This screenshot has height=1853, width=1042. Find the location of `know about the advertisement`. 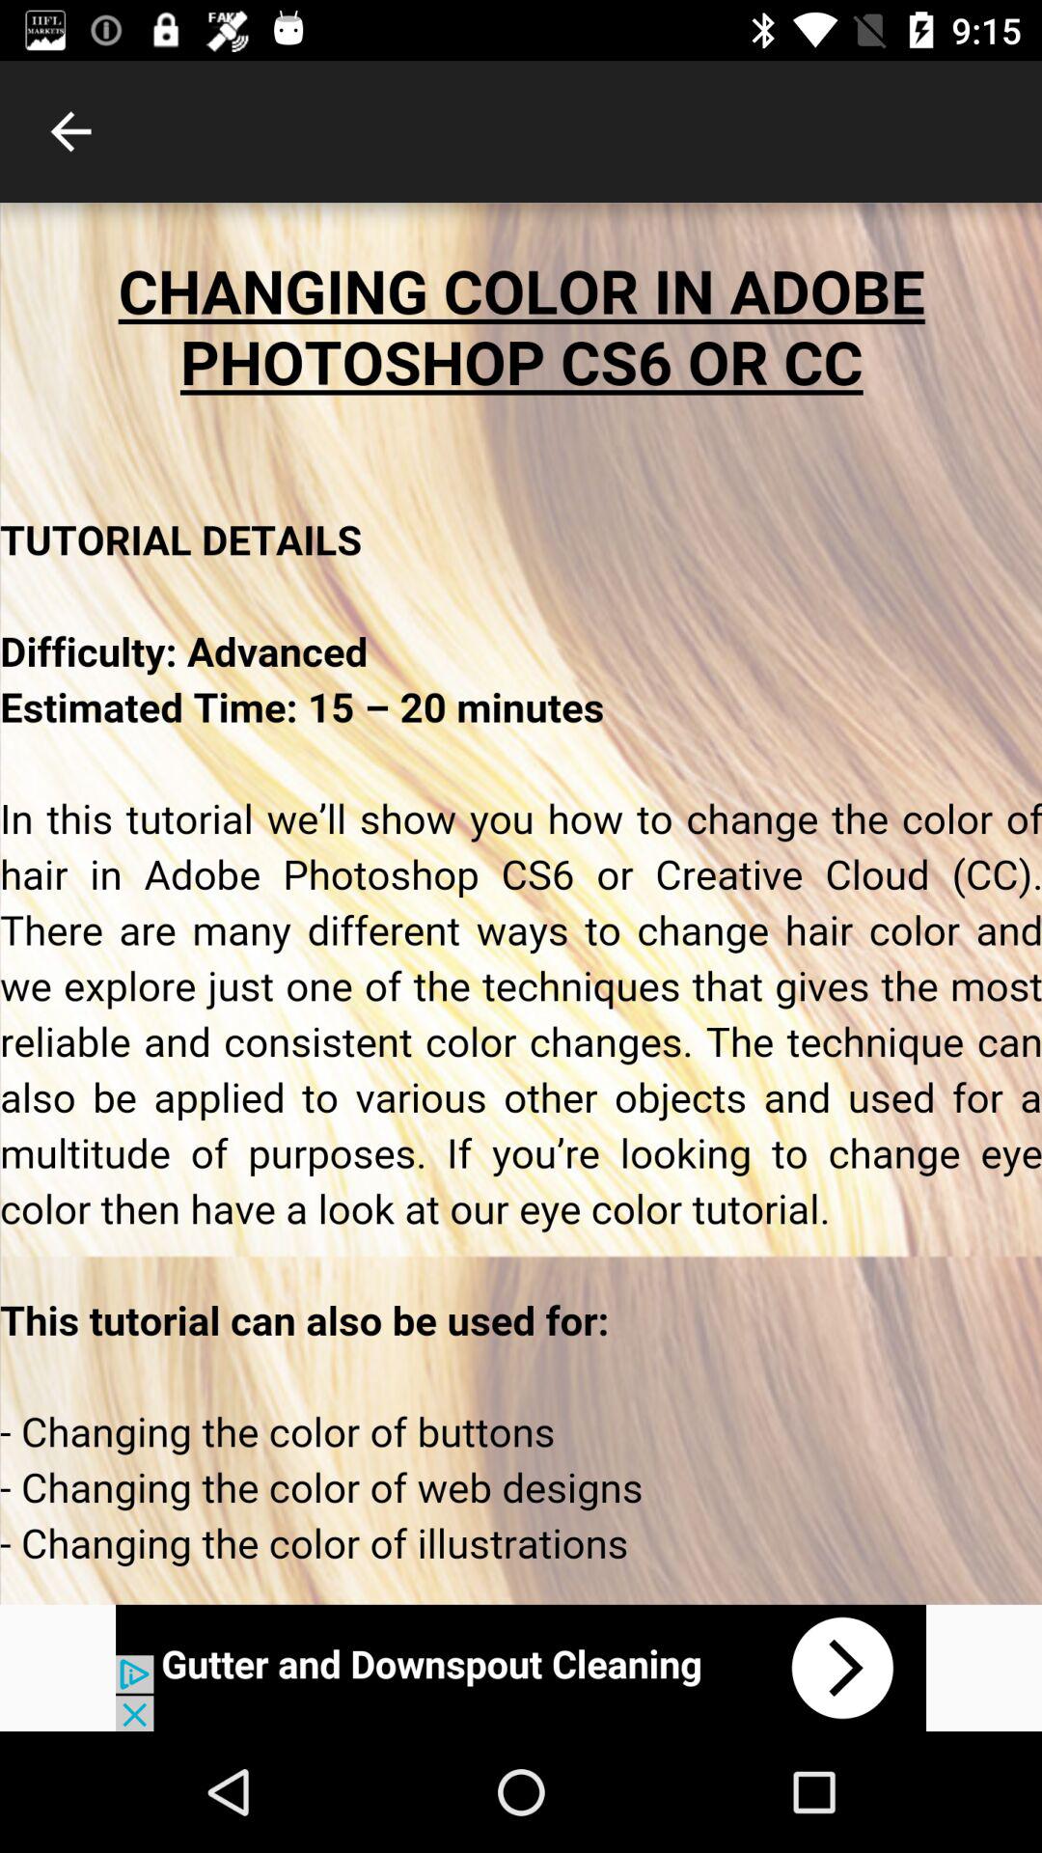

know about the advertisement is located at coordinates (521, 1668).